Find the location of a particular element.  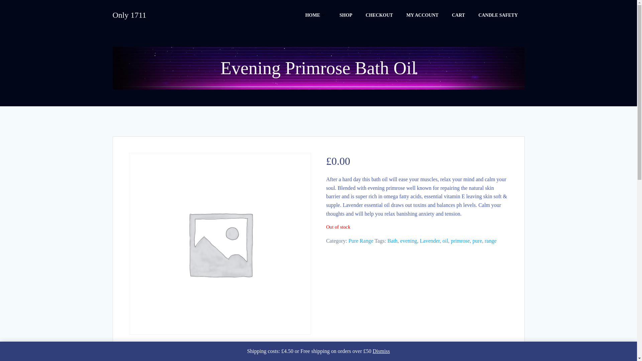

oil is located at coordinates (445, 241).